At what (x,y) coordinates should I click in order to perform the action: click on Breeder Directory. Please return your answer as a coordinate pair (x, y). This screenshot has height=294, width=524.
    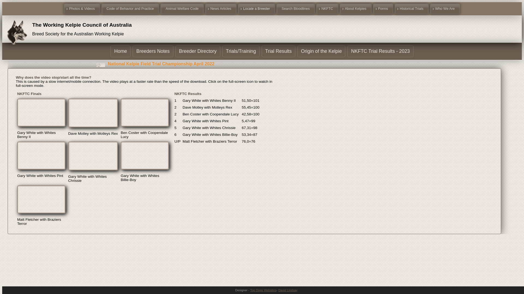
    Looking at the image, I should click on (198, 51).